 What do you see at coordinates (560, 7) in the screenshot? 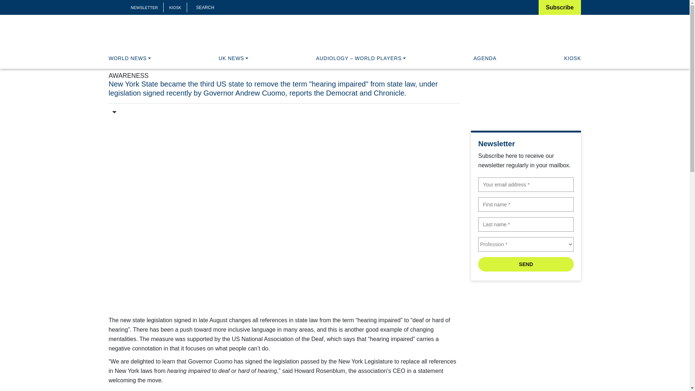
I see `Subscribe` at bounding box center [560, 7].